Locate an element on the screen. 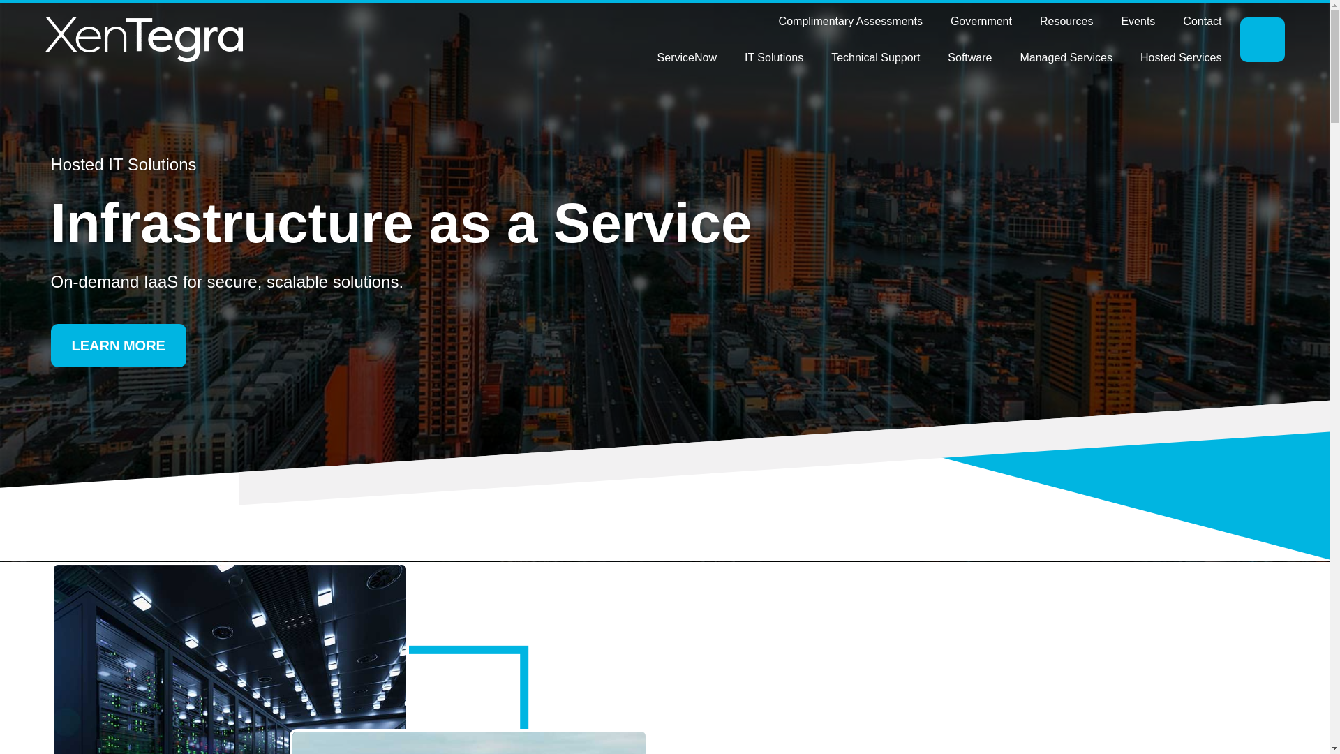  ServiceNow is located at coordinates (687, 58).